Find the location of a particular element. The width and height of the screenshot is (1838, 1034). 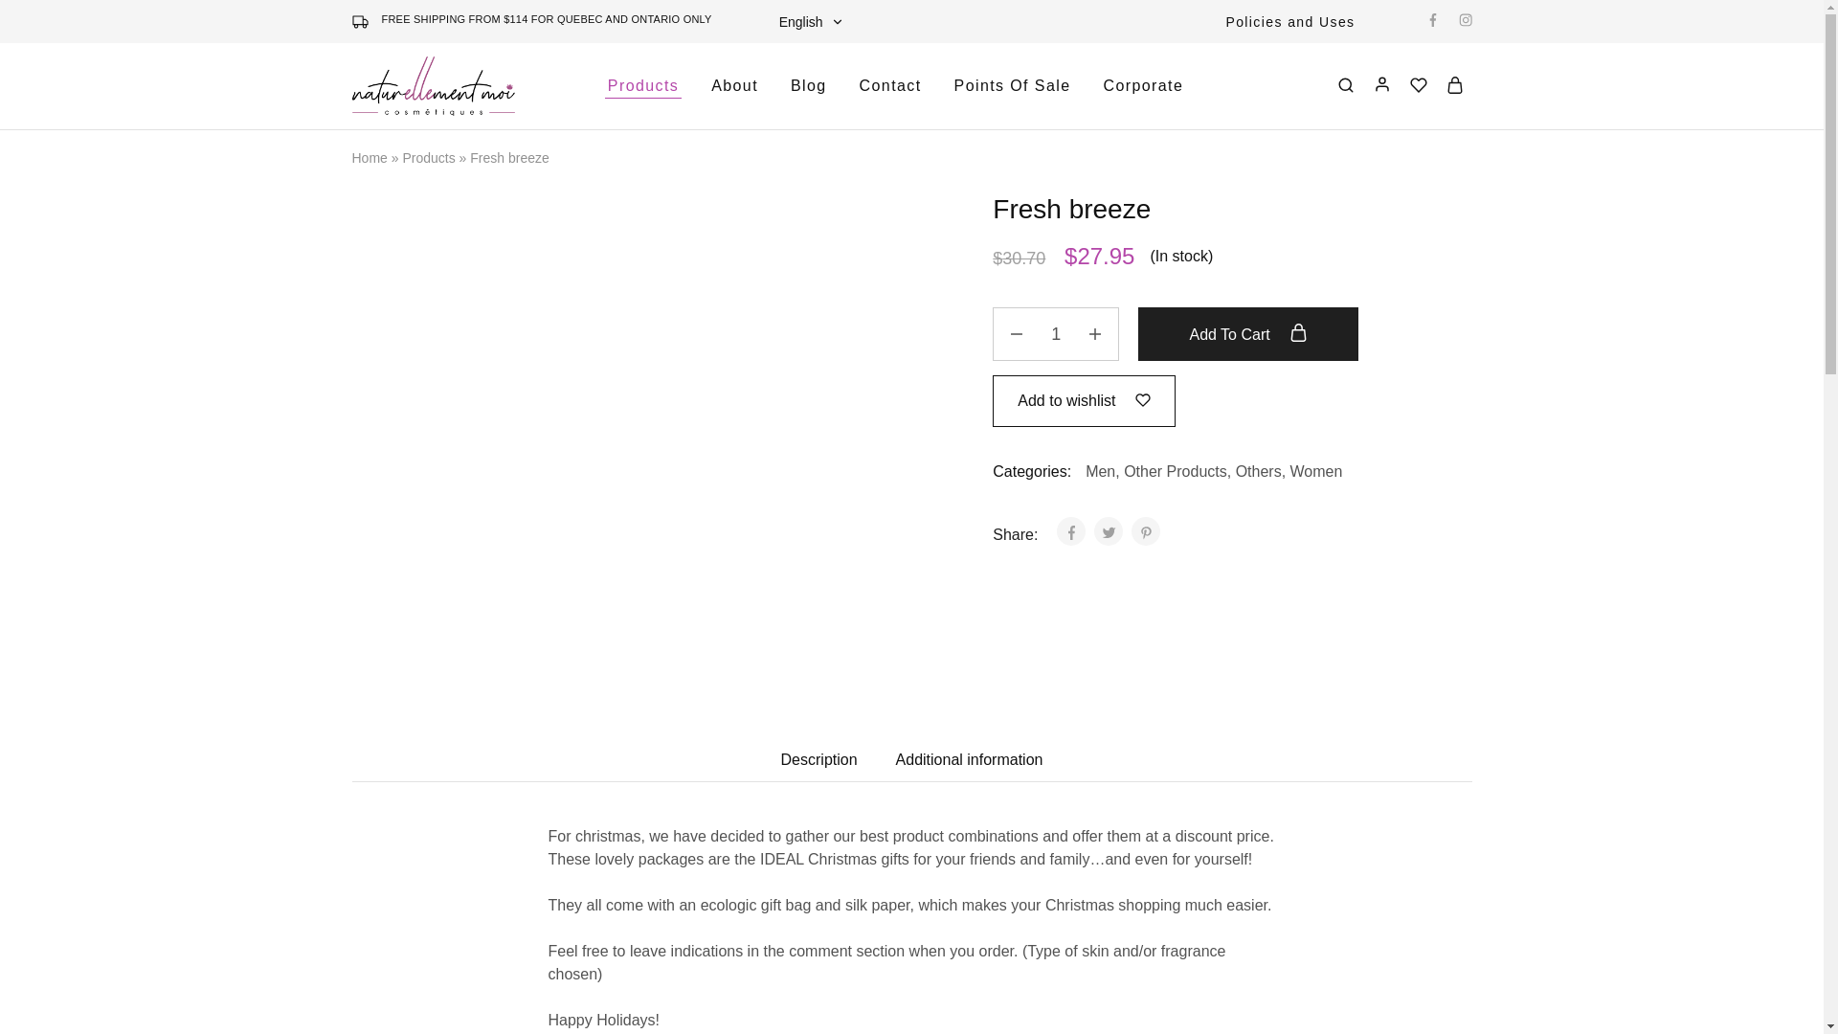

Additional information is located at coordinates (970, 760).